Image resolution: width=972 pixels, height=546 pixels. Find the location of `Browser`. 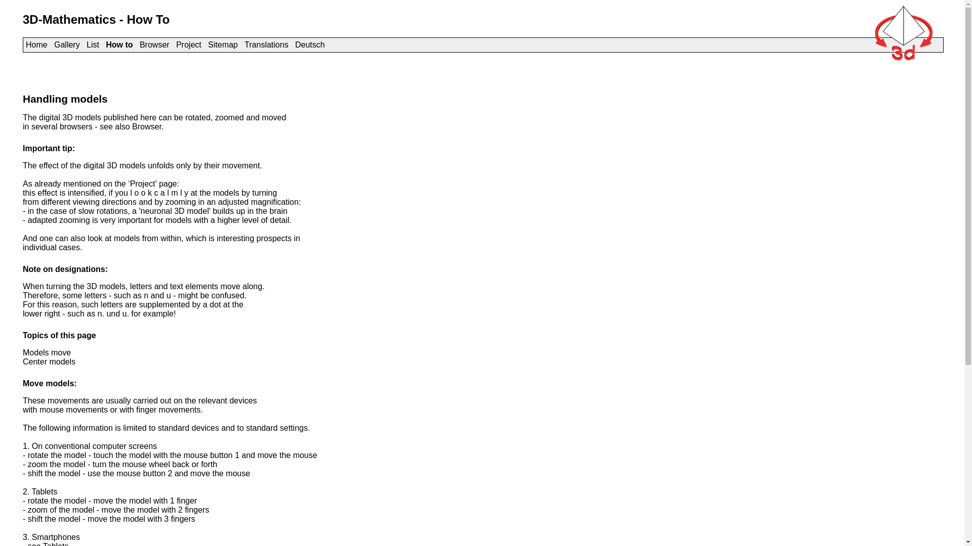

Browser is located at coordinates (155, 45).